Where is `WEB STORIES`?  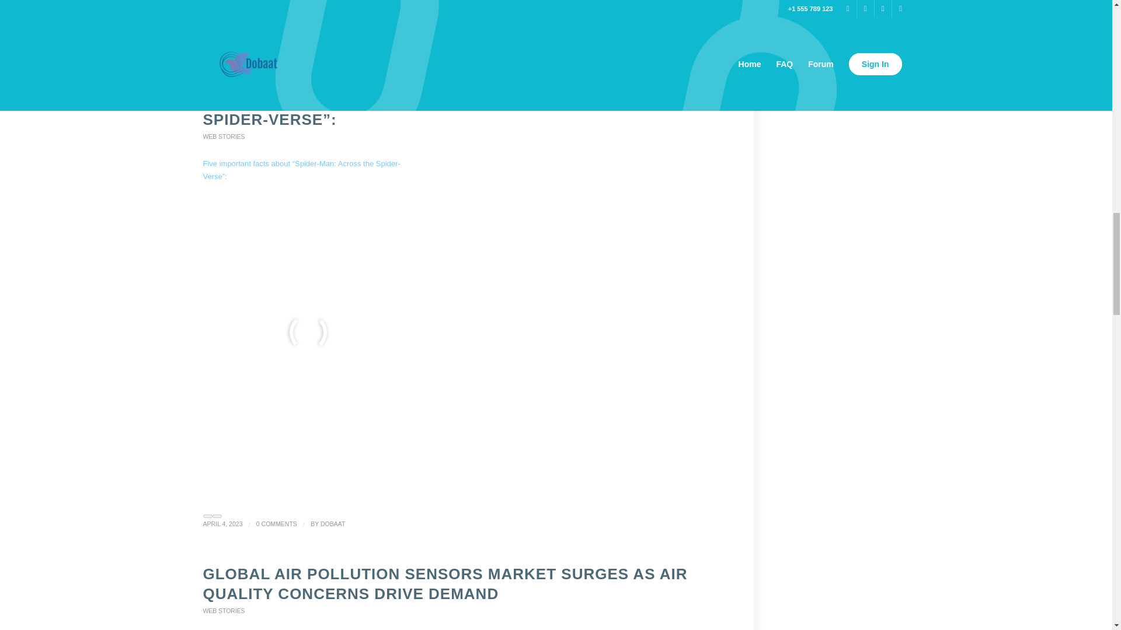
WEB STORIES is located at coordinates (224, 136).